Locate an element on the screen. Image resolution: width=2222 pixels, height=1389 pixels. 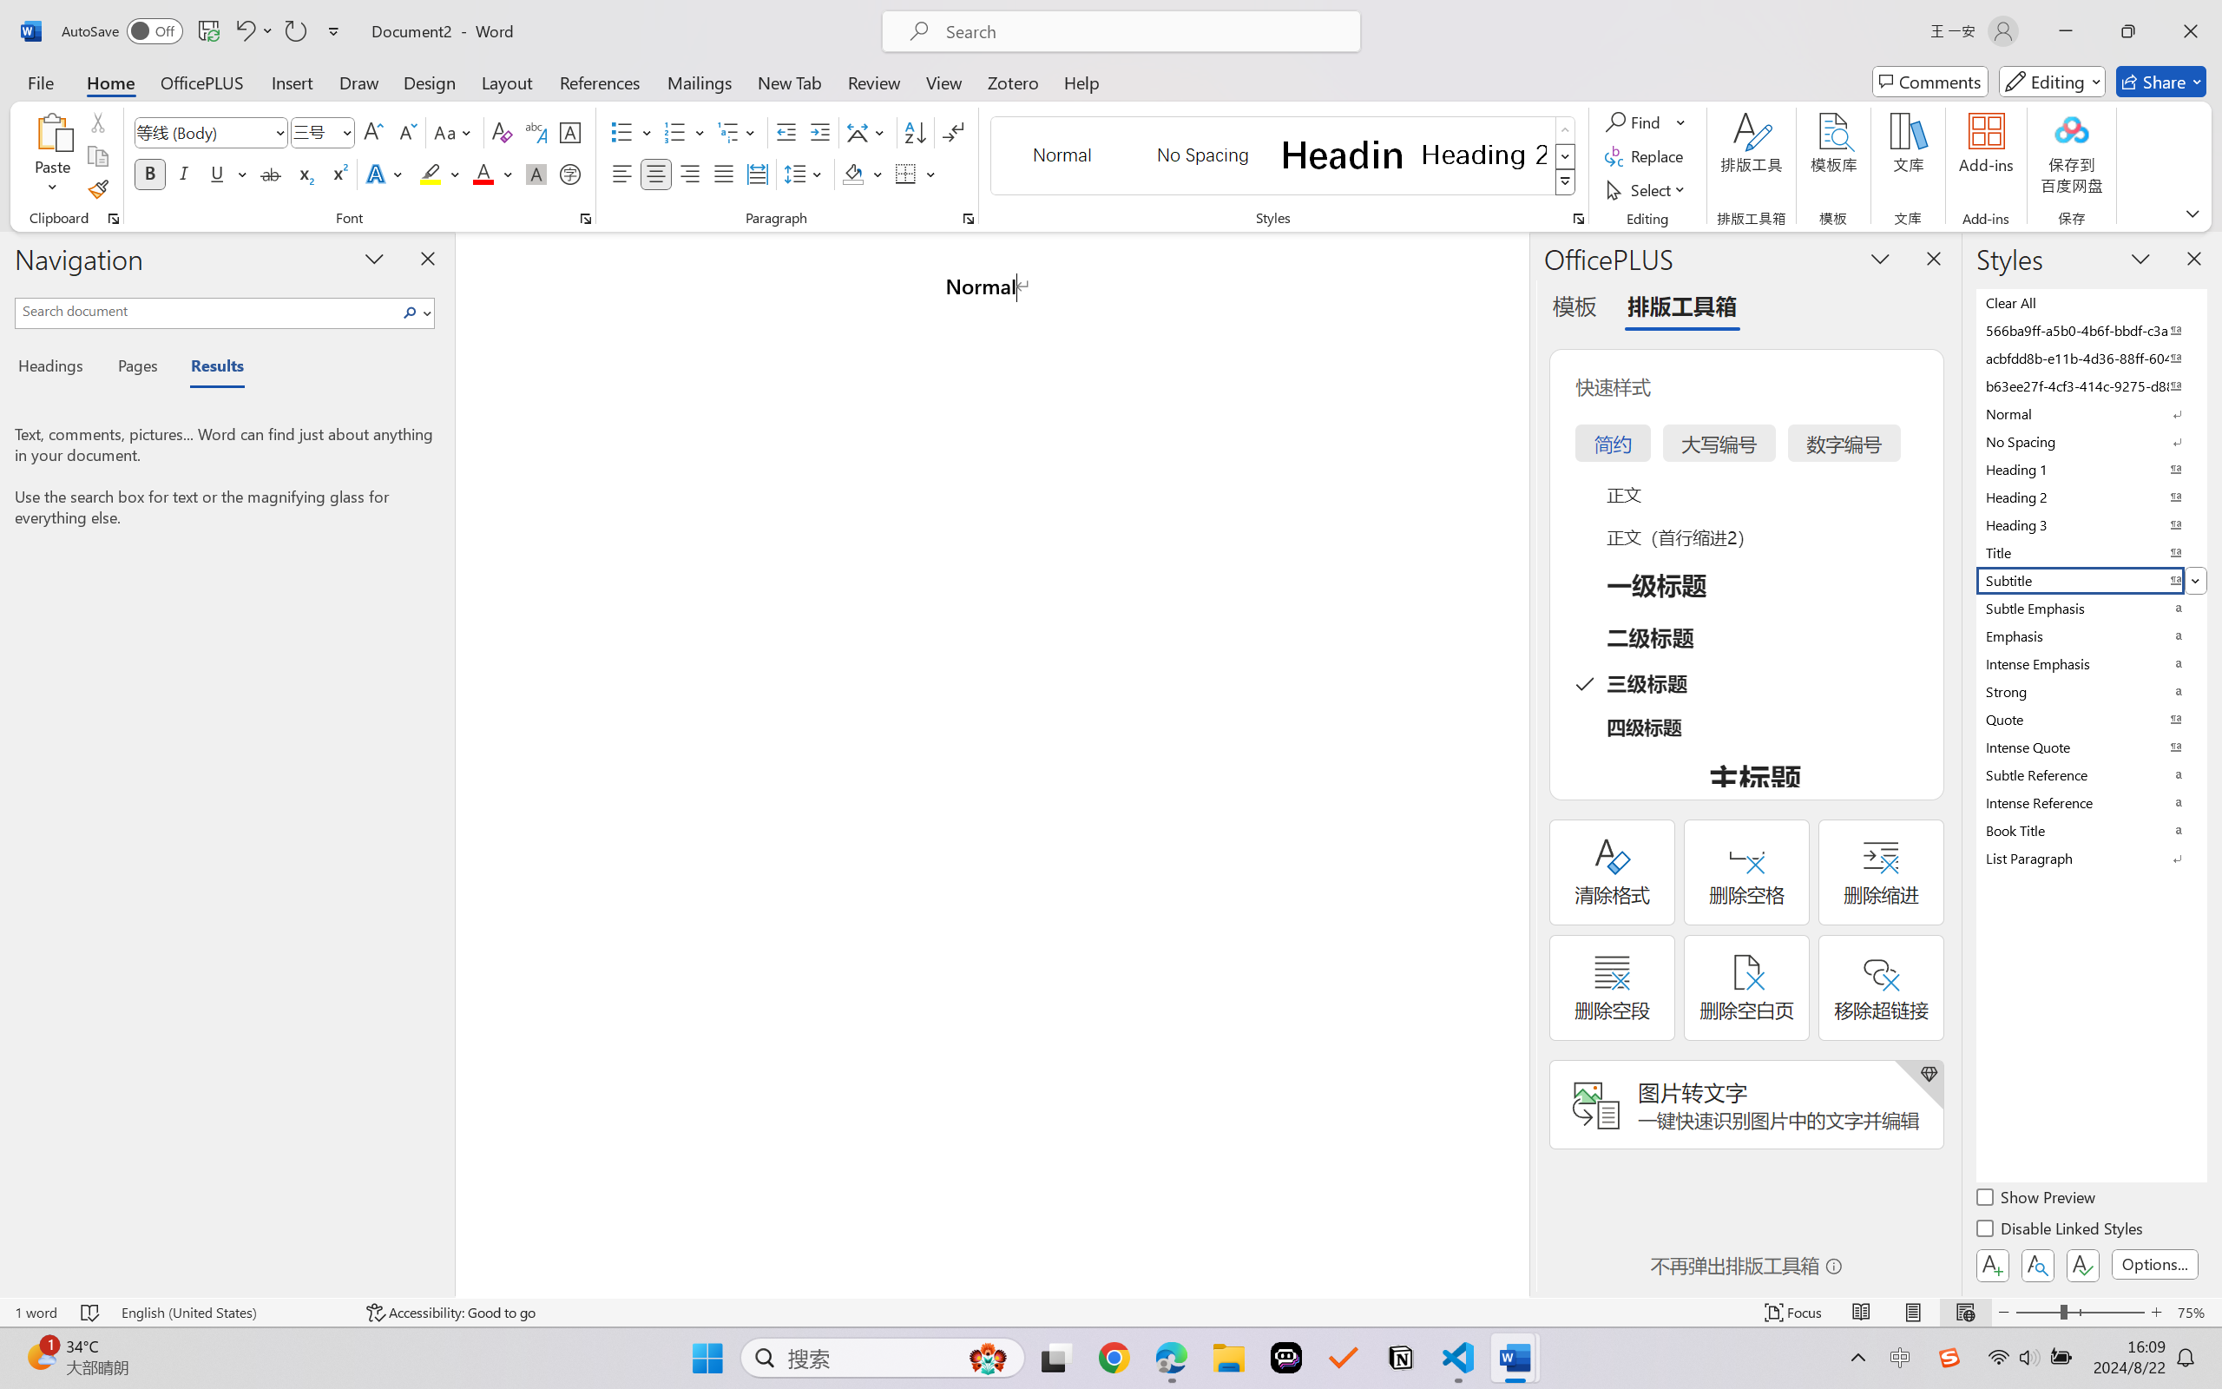
Zoom Out is located at coordinates (2037, 1313).